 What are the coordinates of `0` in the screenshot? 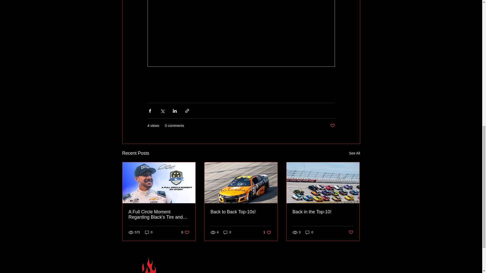 It's located at (309, 232).